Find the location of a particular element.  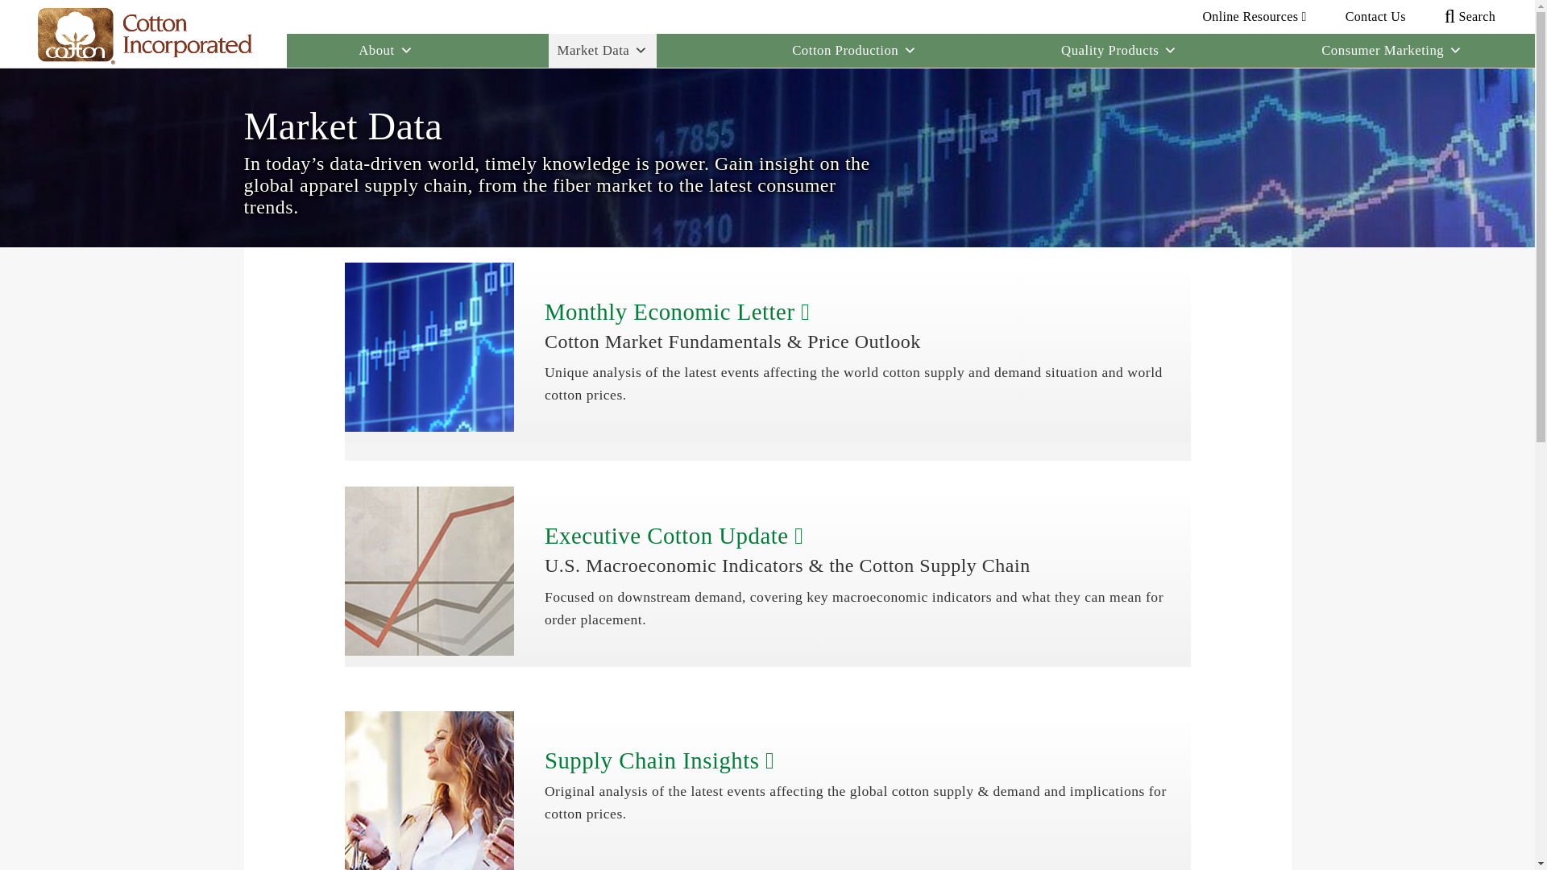

About is located at coordinates (385, 51).